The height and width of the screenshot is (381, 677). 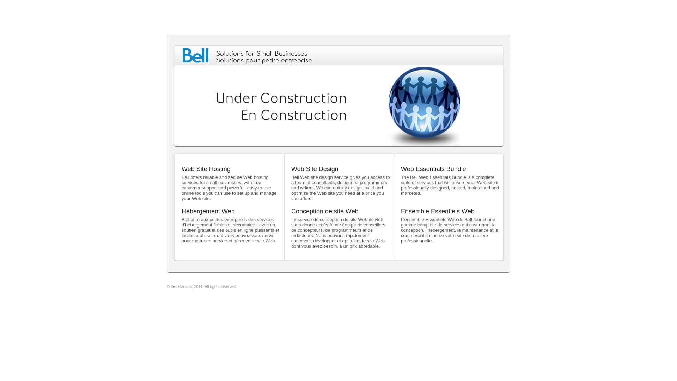 I want to click on Bell, so click(x=195, y=55).